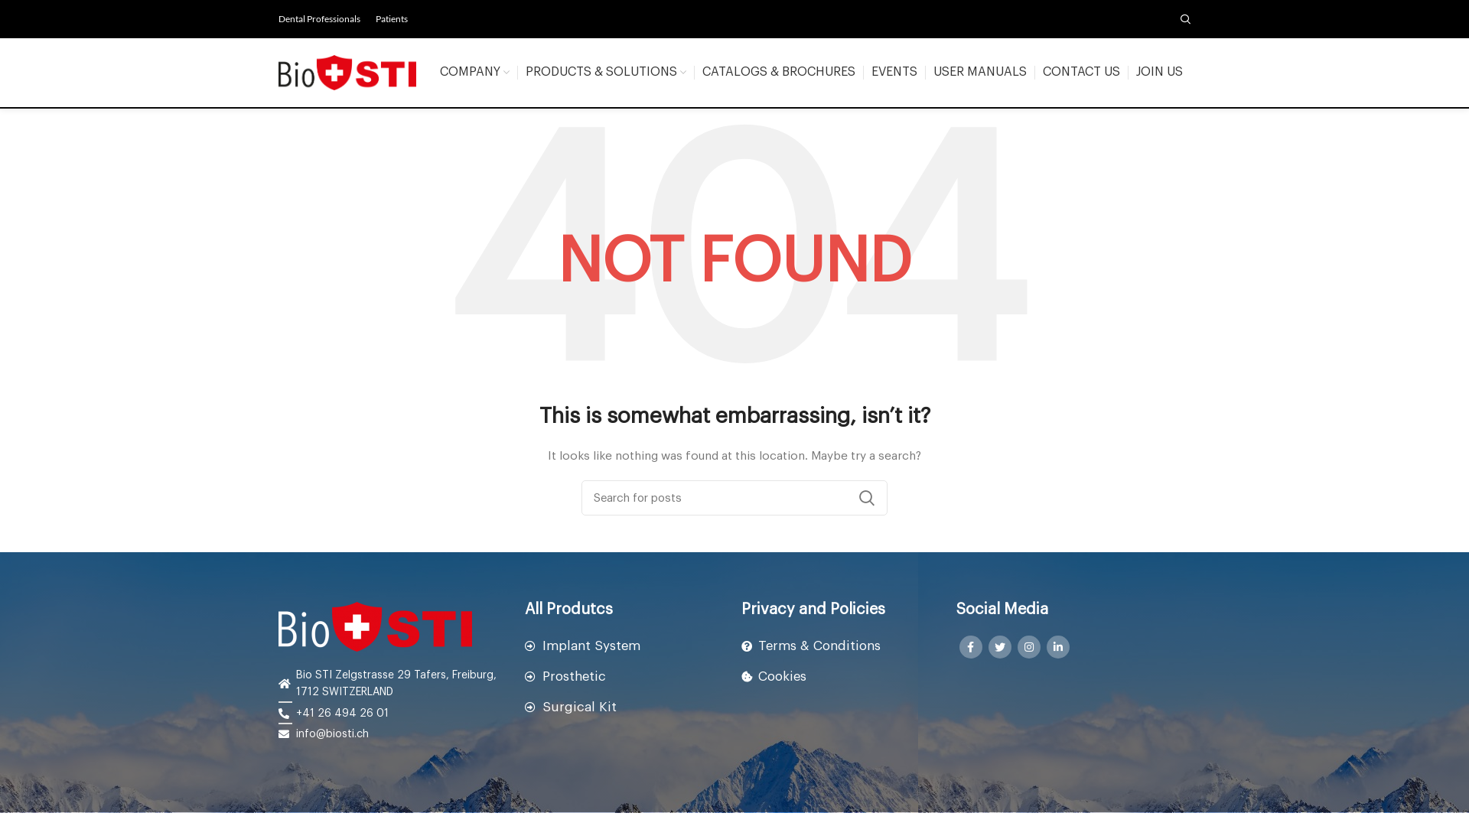 Image resolution: width=1469 pixels, height=826 pixels. What do you see at coordinates (980, 73) in the screenshot?
I see `USER MANUALS` at bounding box center [980, 73].